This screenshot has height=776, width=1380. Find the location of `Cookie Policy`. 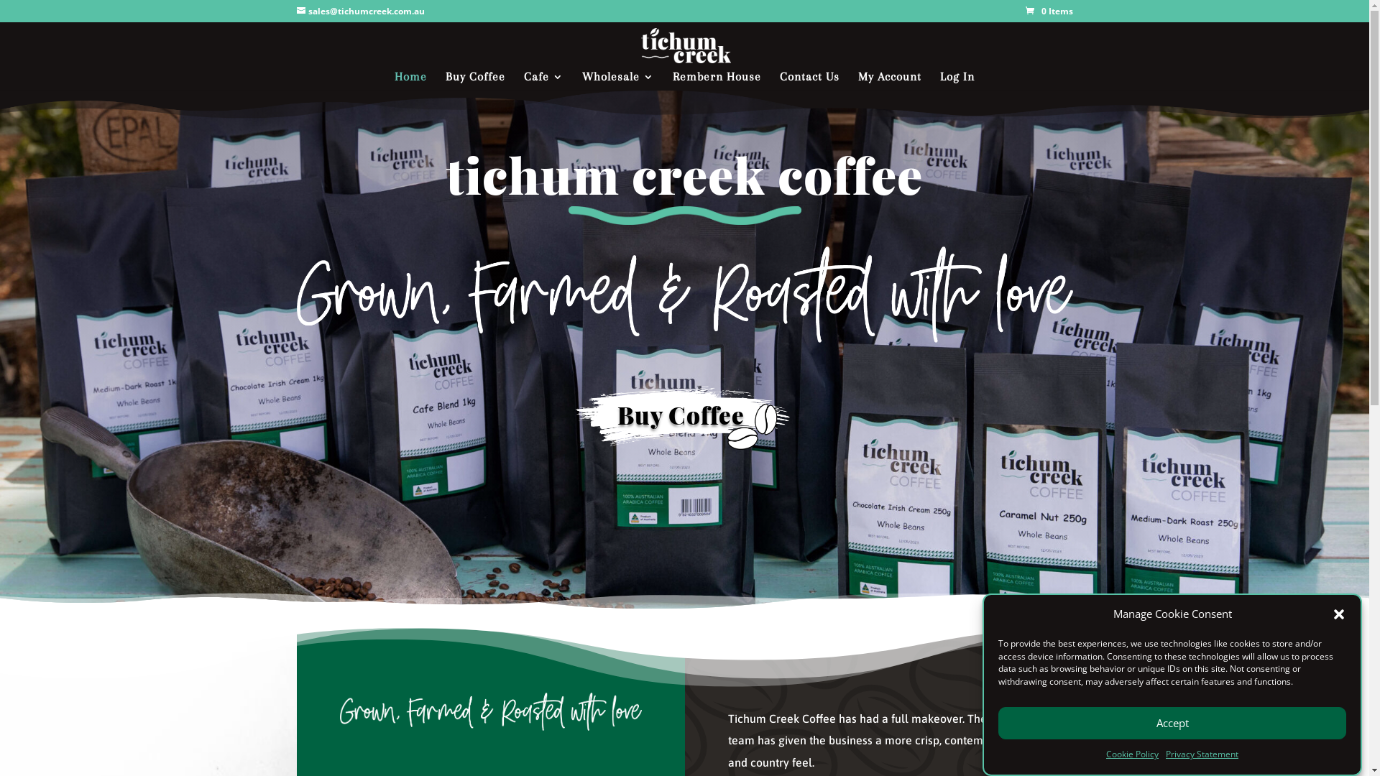

Cookie Policy is located at coordinates (1133, 755).